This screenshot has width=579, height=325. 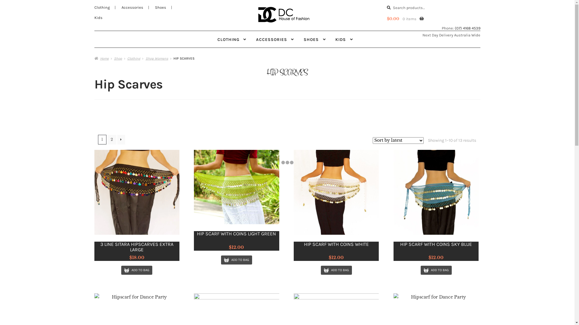 I want to click on KIDS, so click(x=344, y=39).